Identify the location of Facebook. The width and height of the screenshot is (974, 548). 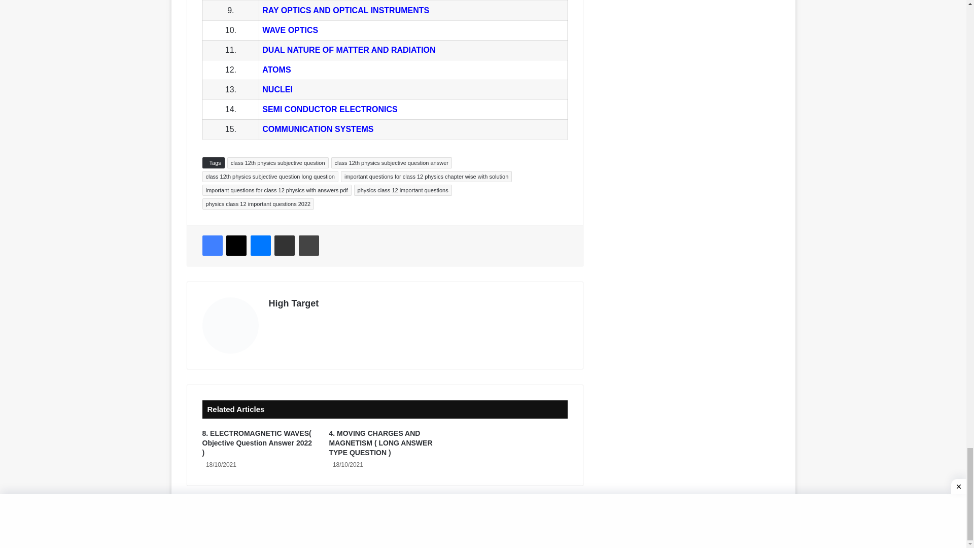
(212, 246).